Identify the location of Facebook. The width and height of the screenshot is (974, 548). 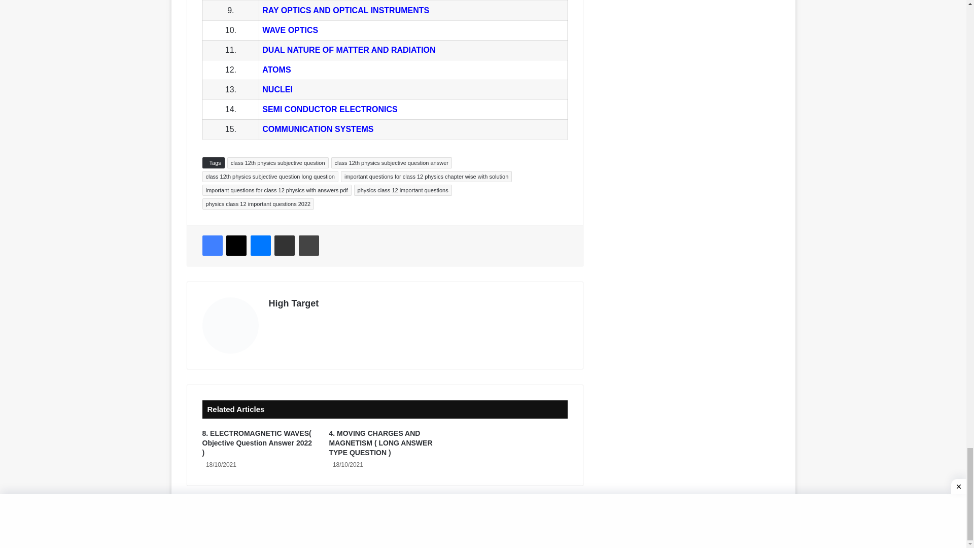
(212, 246).